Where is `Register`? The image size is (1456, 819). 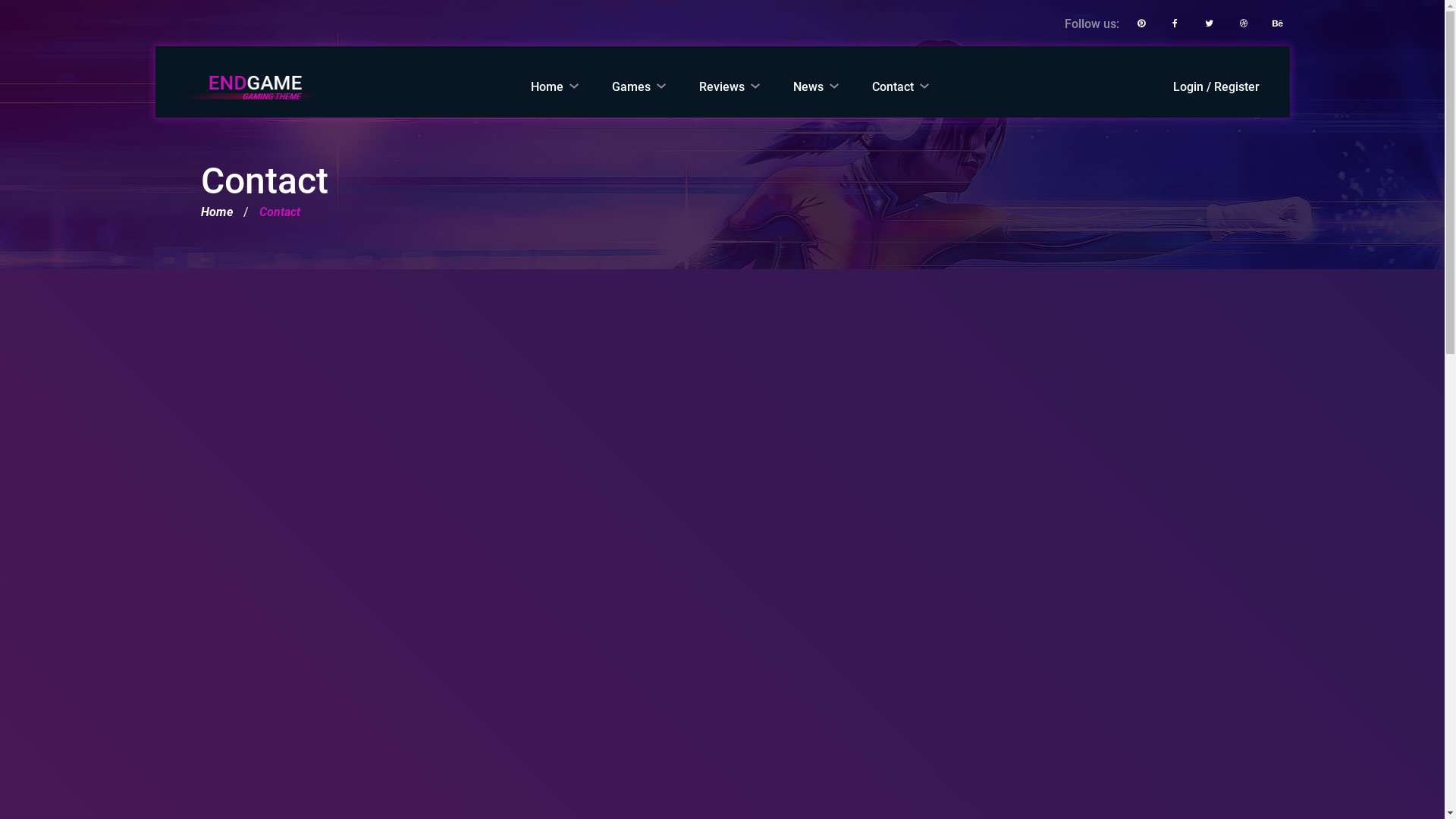
Register is located at coordinates (1236, 86).